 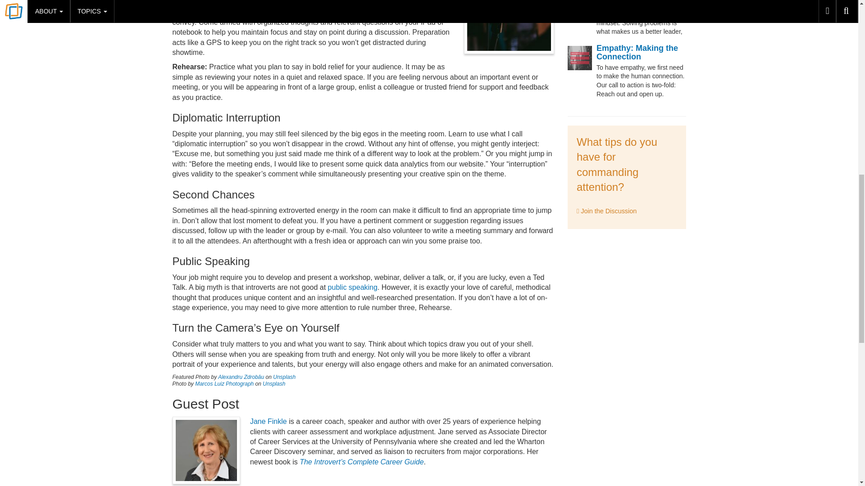 What do you see at coordinates (224, 383) in the screenshot?
I see `Marcos Luiz Photograph` at bounding box center [224, 383].